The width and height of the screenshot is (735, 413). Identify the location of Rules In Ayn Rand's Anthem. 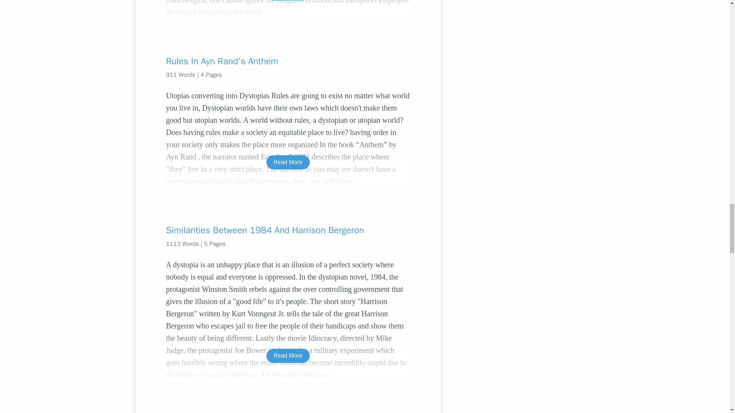
(288, 61).